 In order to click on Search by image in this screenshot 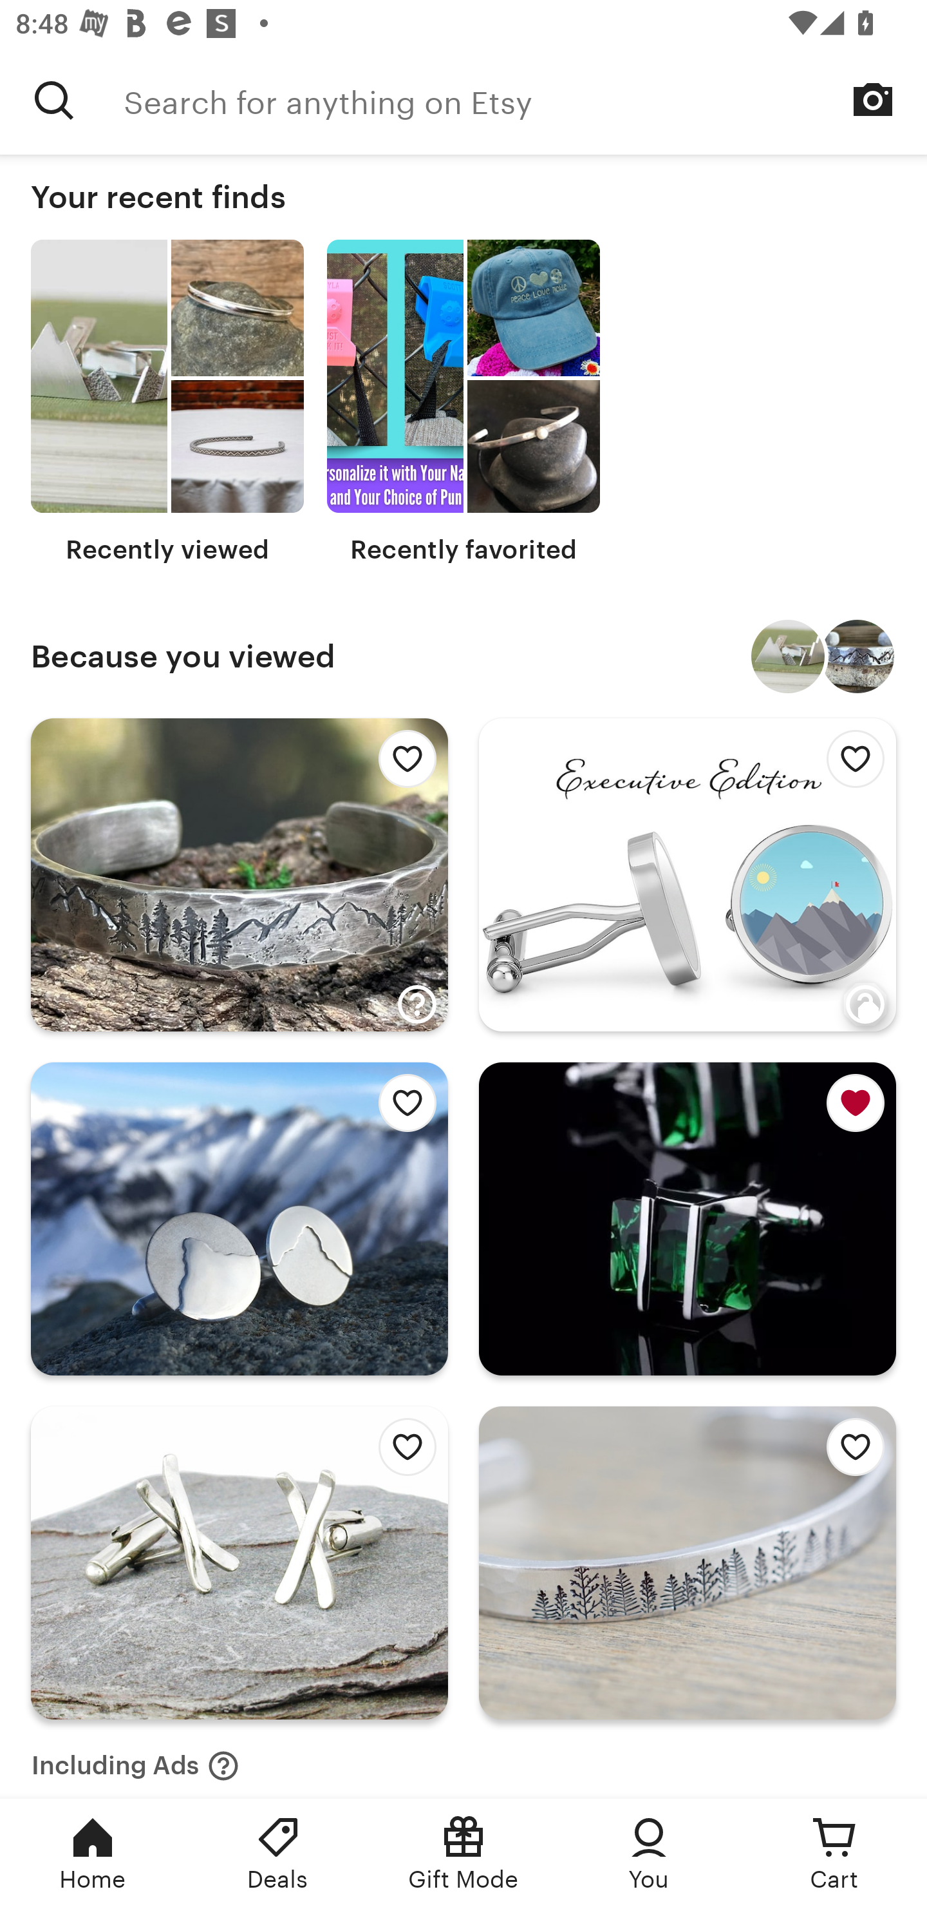, I will do `click(873, 99)`.